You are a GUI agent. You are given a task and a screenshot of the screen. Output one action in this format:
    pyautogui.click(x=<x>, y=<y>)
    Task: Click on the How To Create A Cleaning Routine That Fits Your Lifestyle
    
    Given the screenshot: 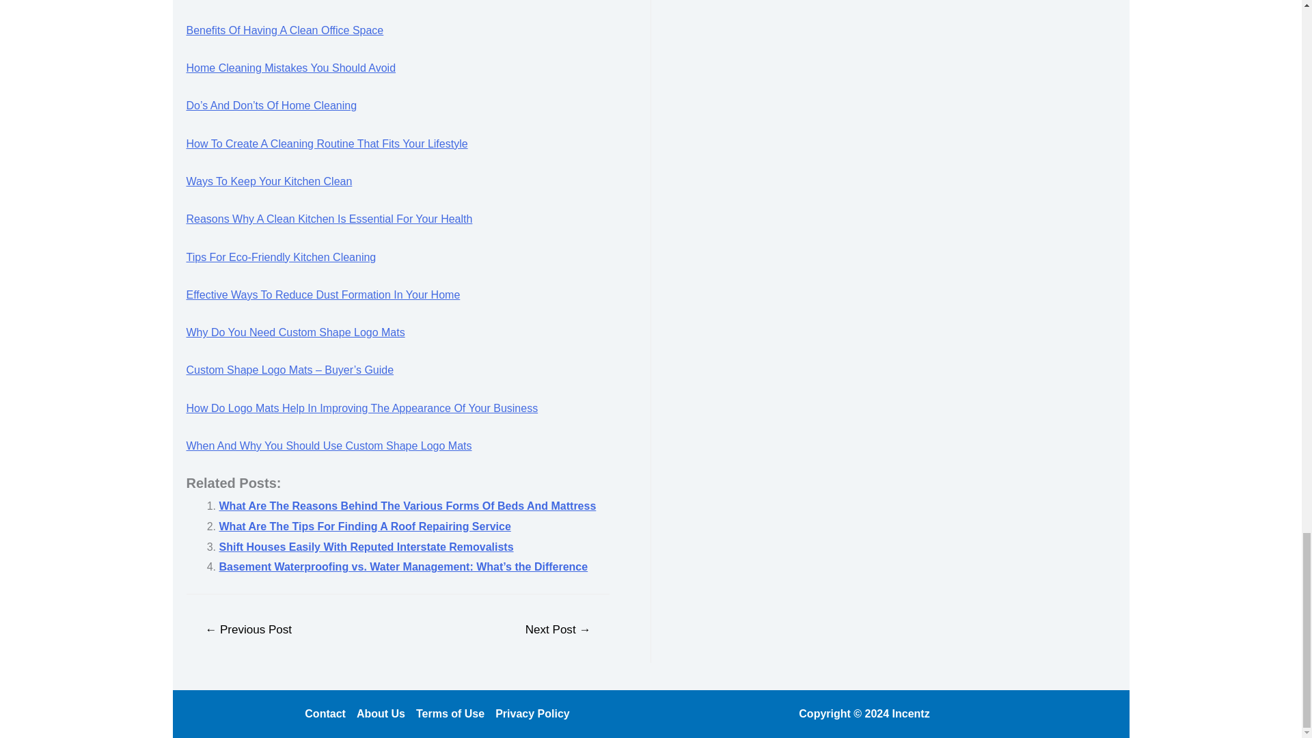 What is the action you would take?
    pyautogui.click(x=327, y=143)
    